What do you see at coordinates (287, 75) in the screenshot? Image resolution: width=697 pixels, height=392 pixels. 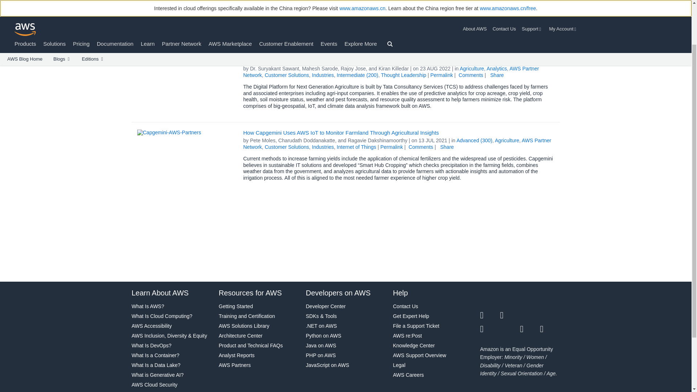 I see `View all posts in Customer Solutions` at bounding box center [287, 75].